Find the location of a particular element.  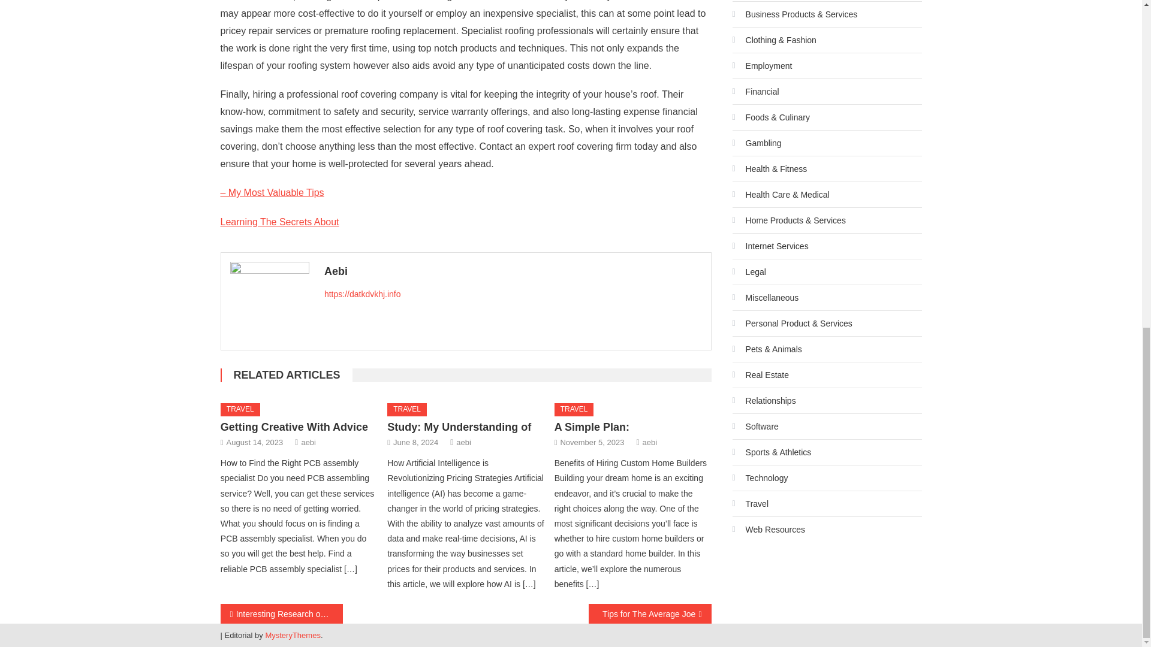

A Simple Plan: is located at coordinates (592, 427).